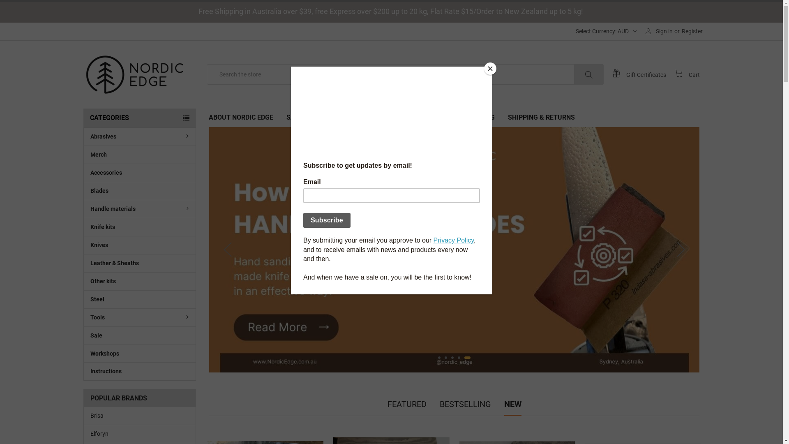  What do you see at coordinates (513, 404) in the screenshot?
I see `NEW` at bounding box center [513, 404].